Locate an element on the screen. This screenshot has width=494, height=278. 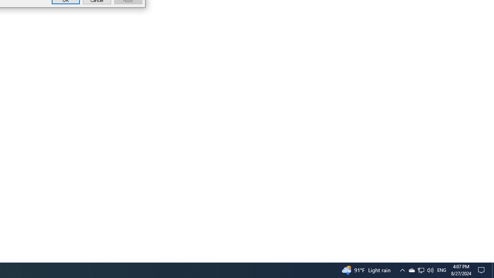
Action Center, No new notifications is located at coordinates (411, 270).